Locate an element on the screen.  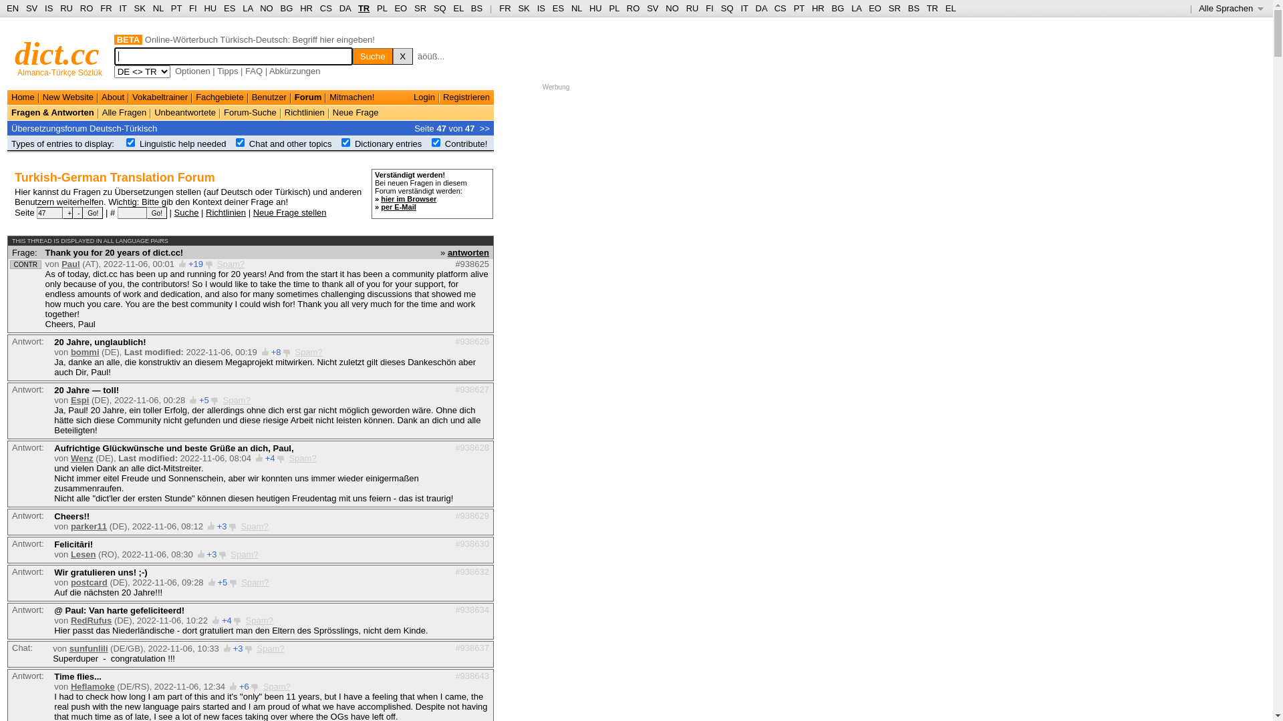
FR is located at coordinates (106, 8).